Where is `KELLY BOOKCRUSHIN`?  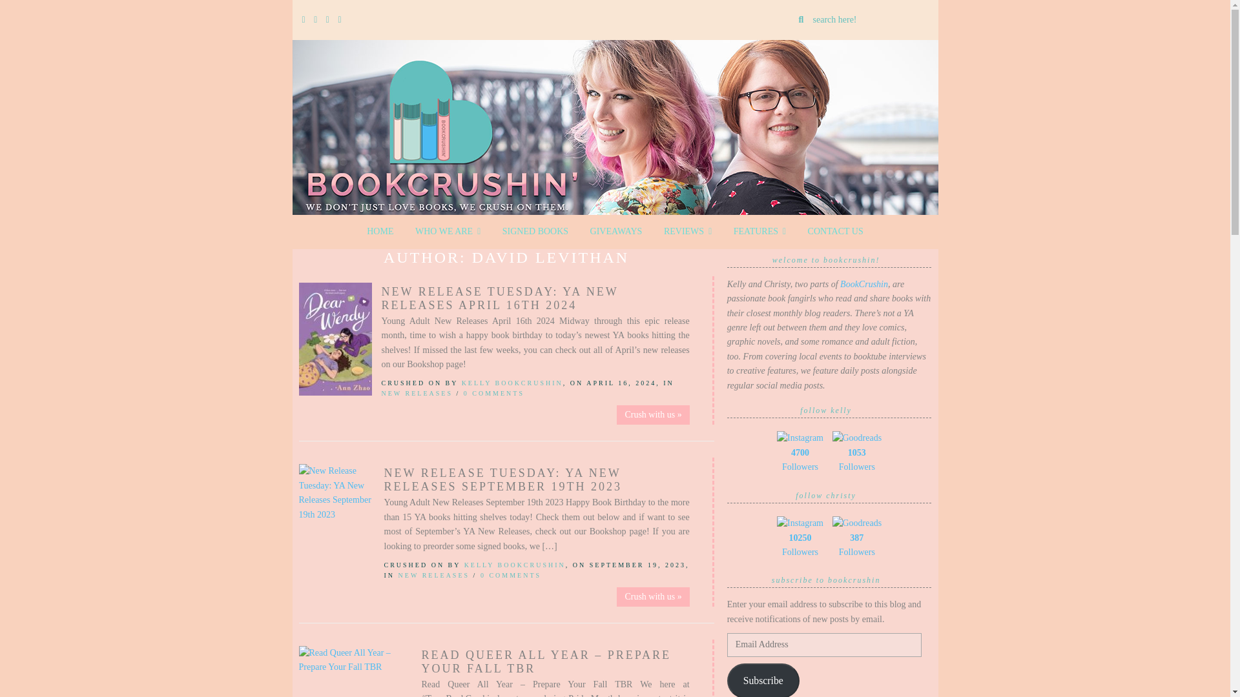 KELLY BOOKCRUSHIN is located at coordinates (512, 383).